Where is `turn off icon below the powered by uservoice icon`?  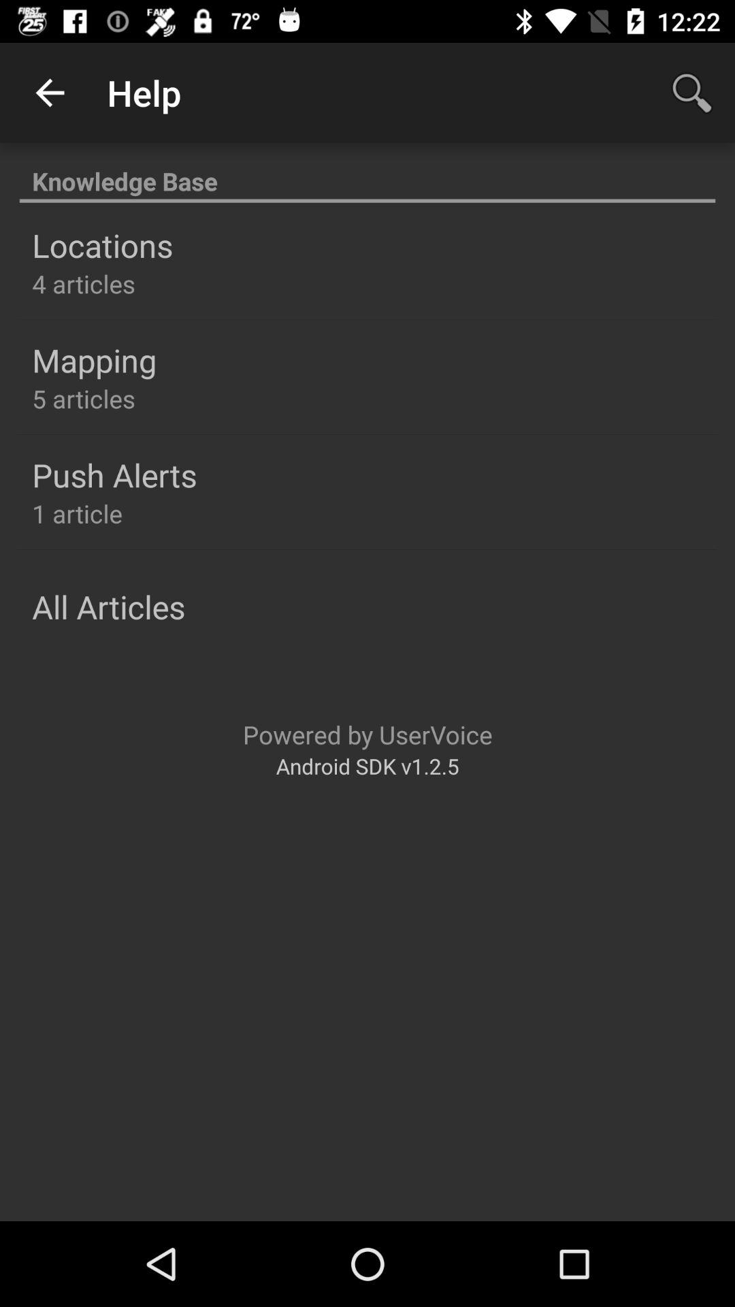 turn off icon below the powered by uservoice icon is located at coordinates (367, 765).